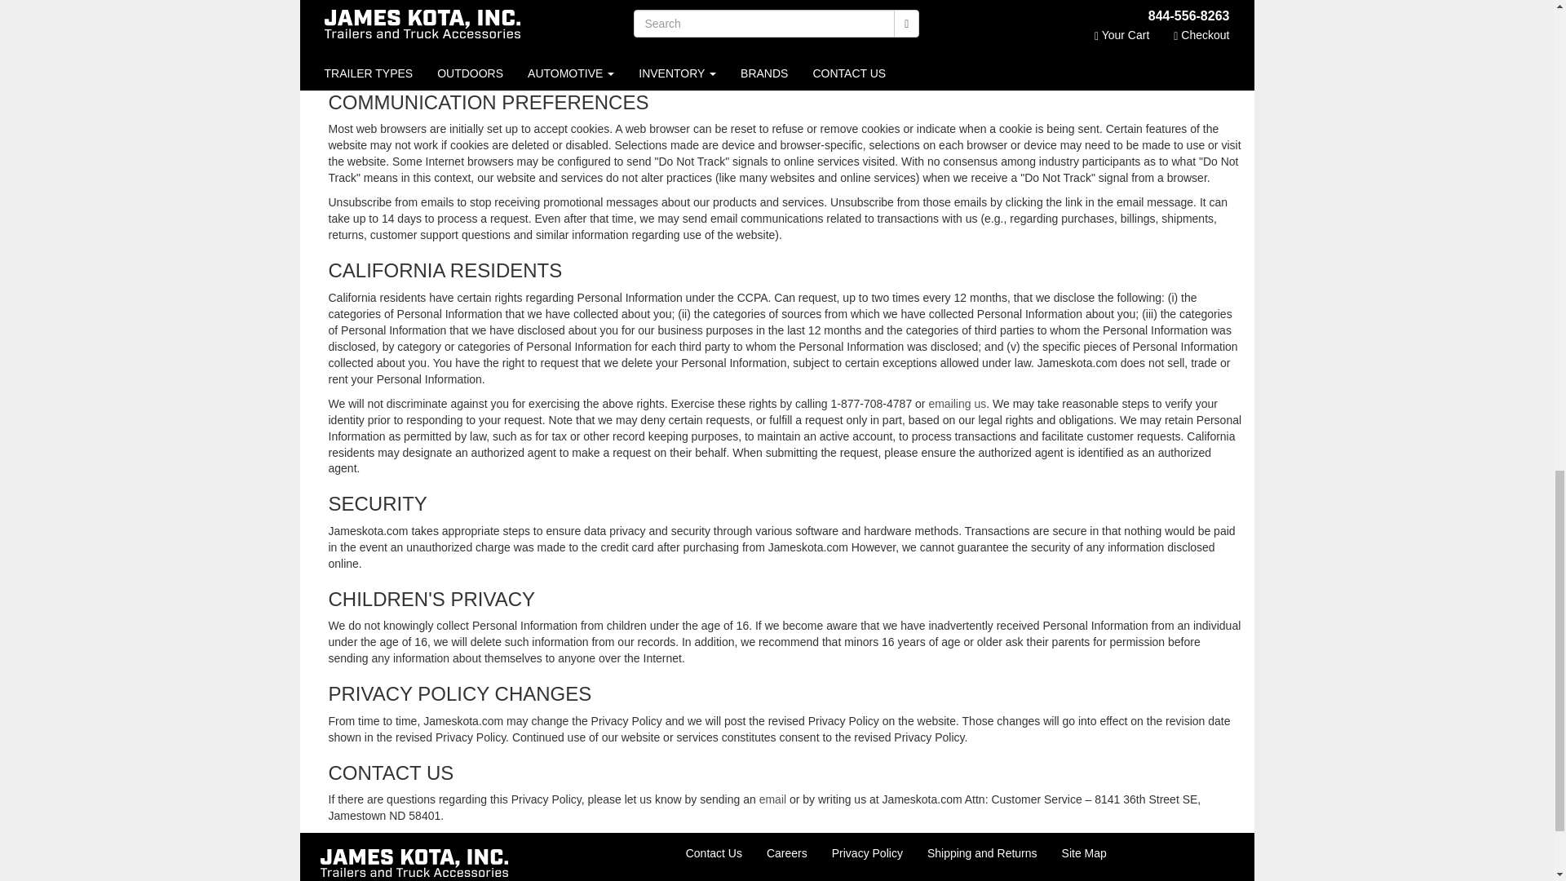  What do you see at coordinates (714, 853) in the screenshot?
I see `Contact Us` at bounding box center [714, 853].